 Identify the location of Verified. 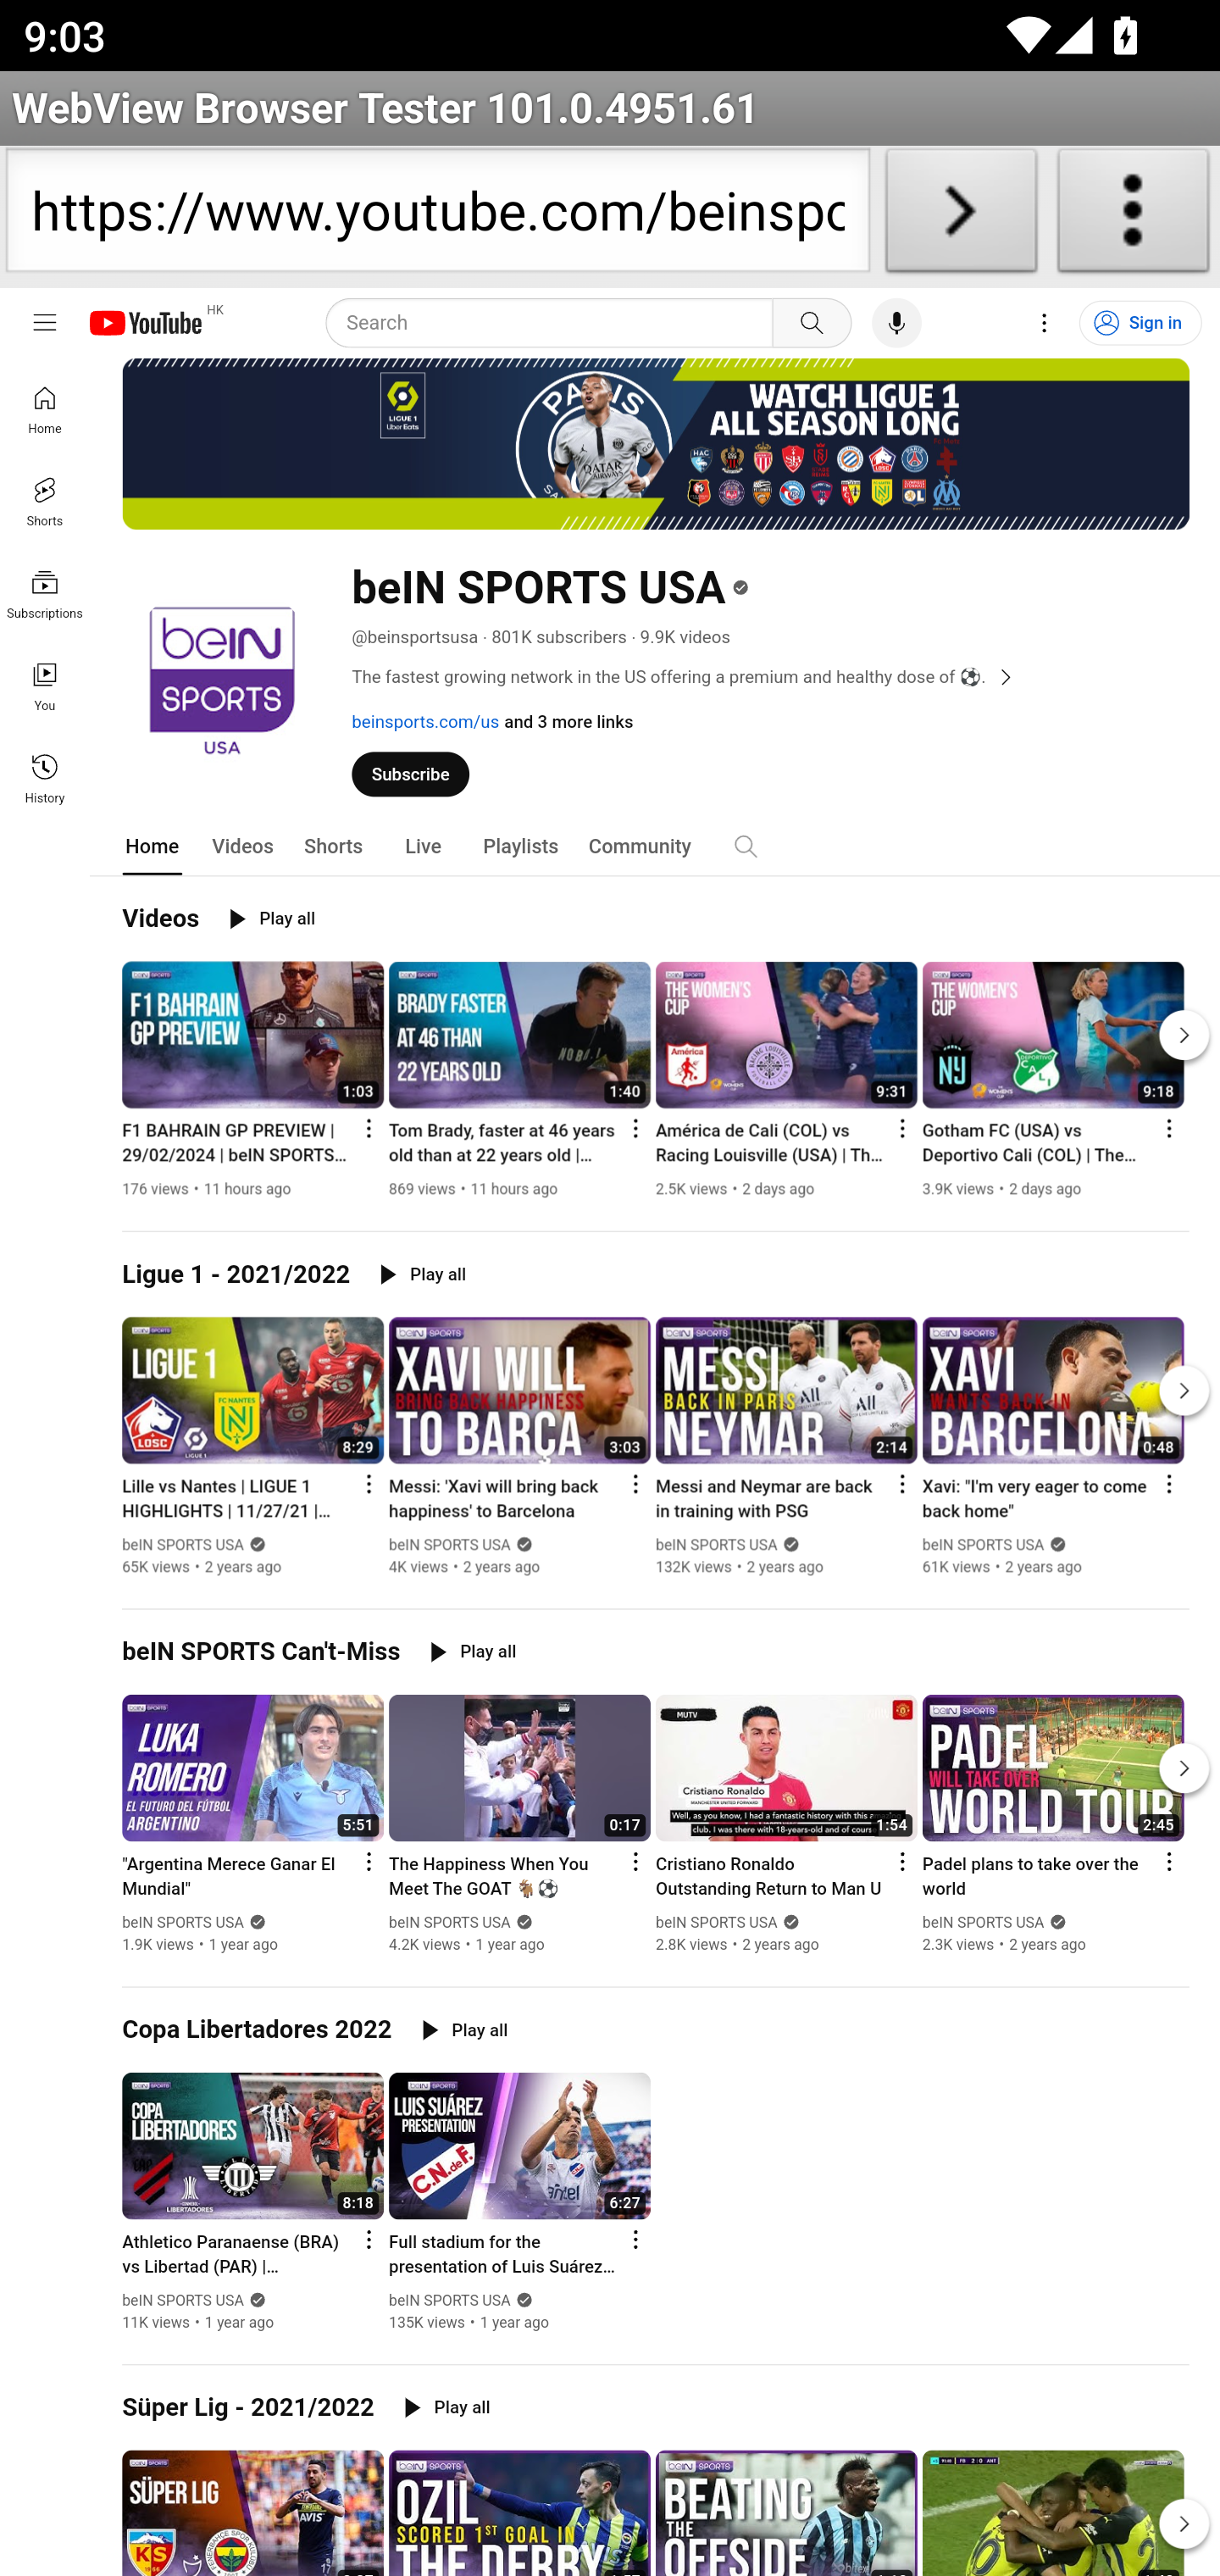
(254, 1544).